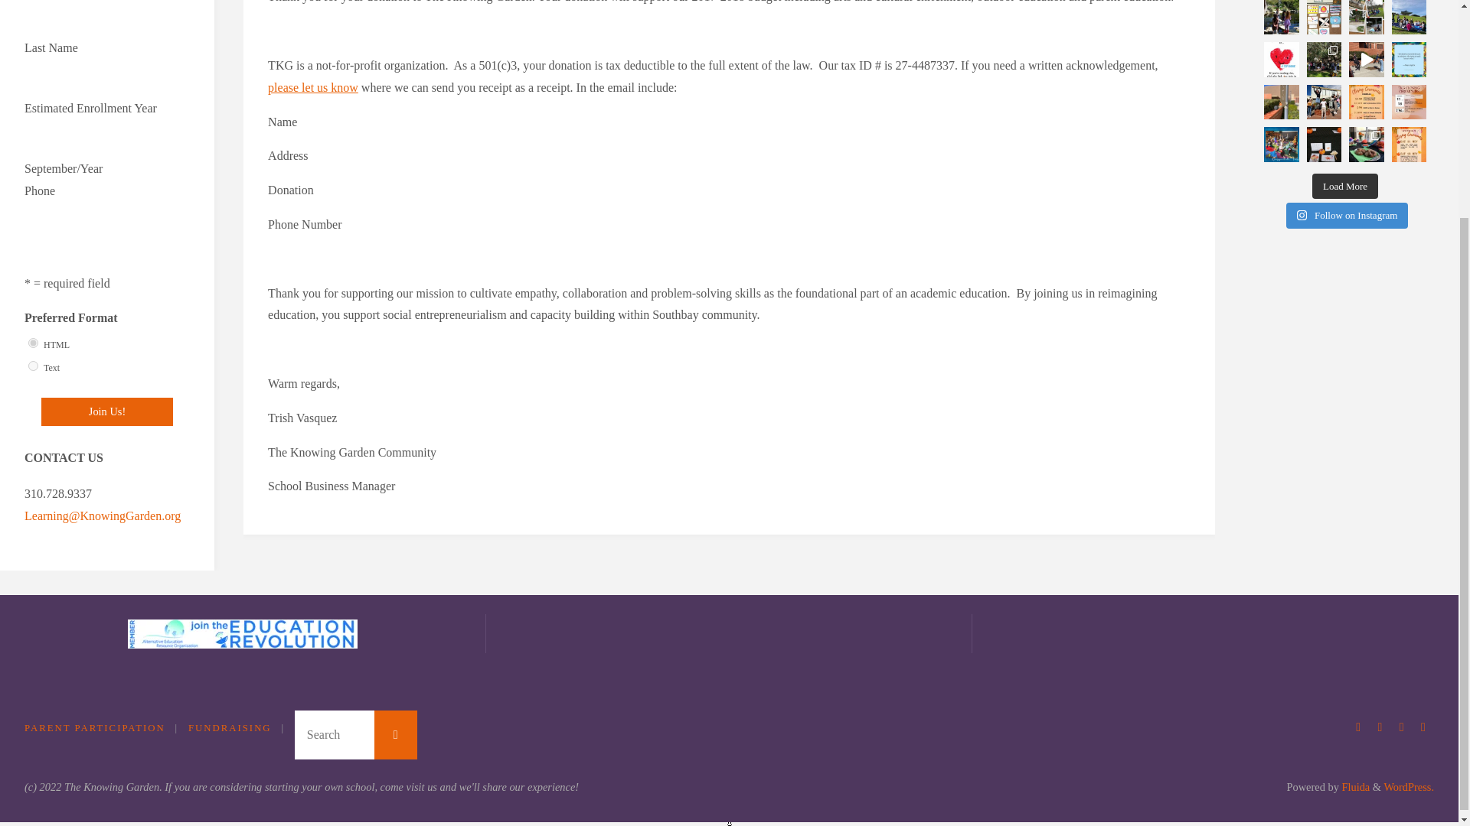 The width and height of the screenshot is (1470, 826). Describe the element at coordinates (312, 87) in the screenshot. I see `please let us know` at that location.